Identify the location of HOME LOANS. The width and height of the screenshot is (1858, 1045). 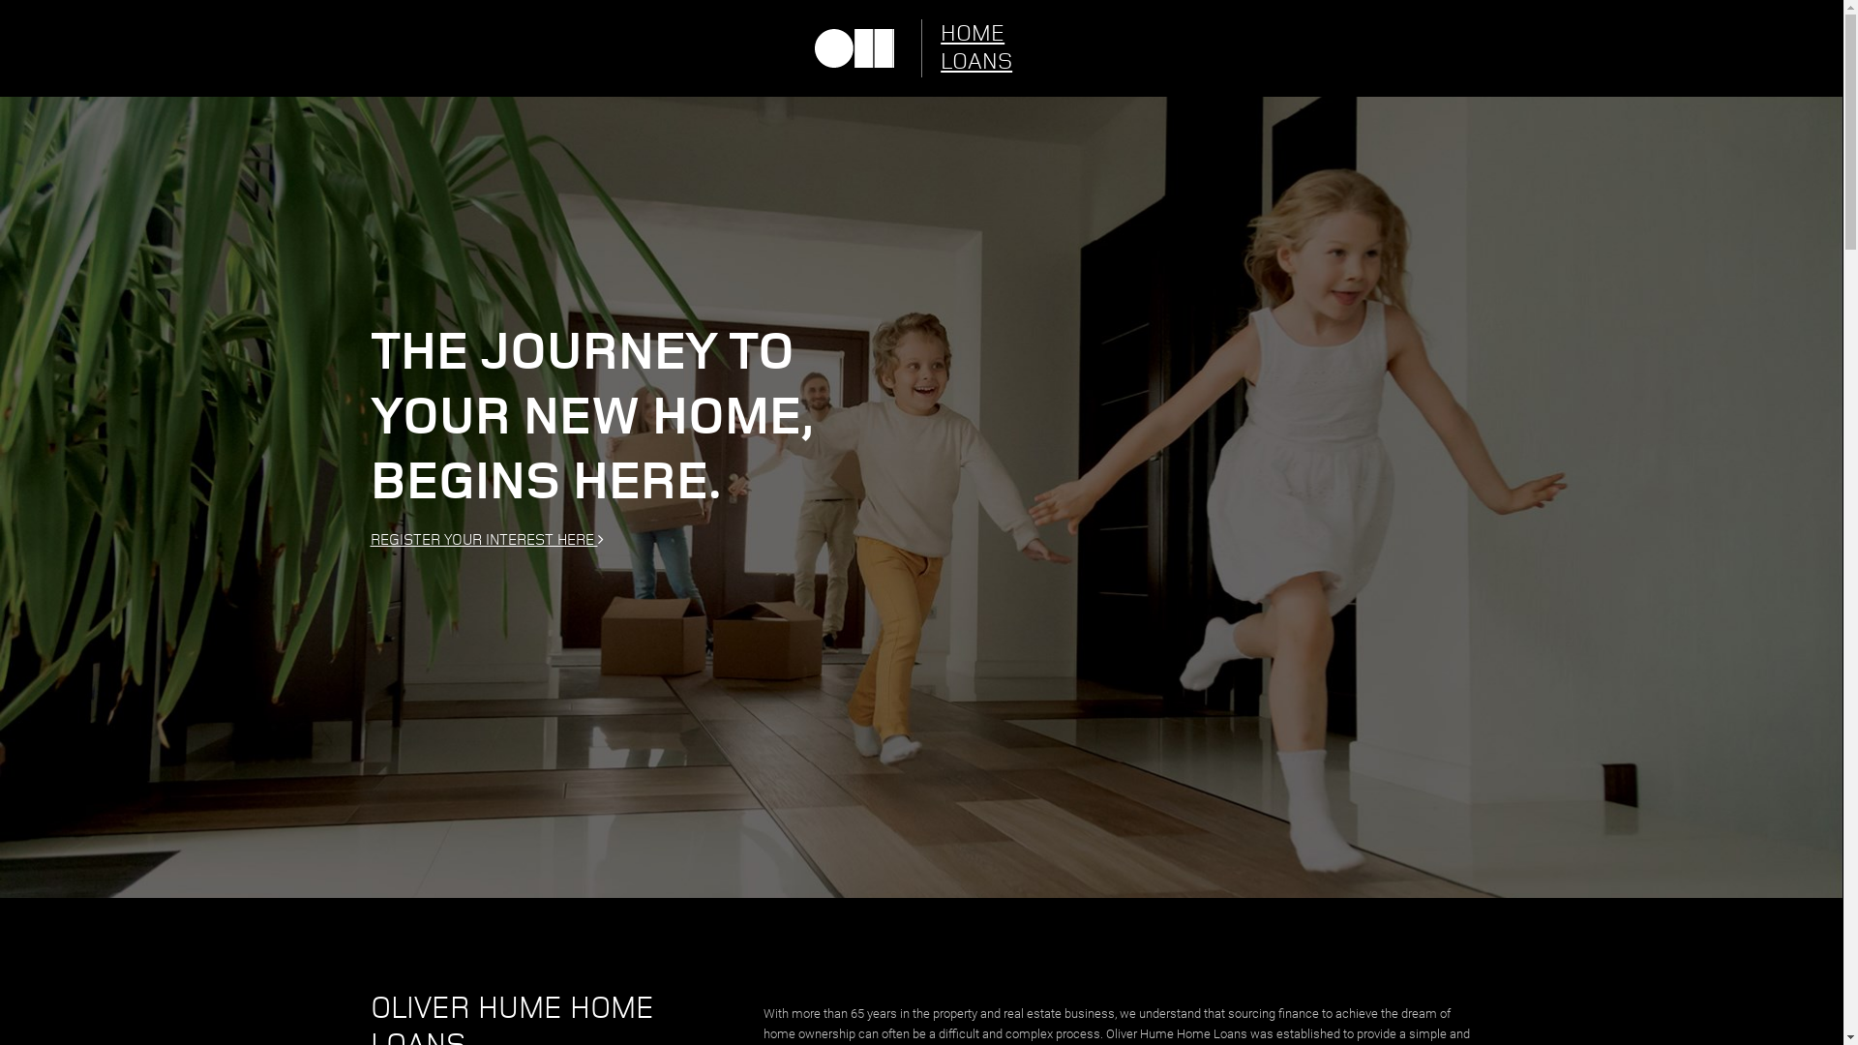
(989, 48).